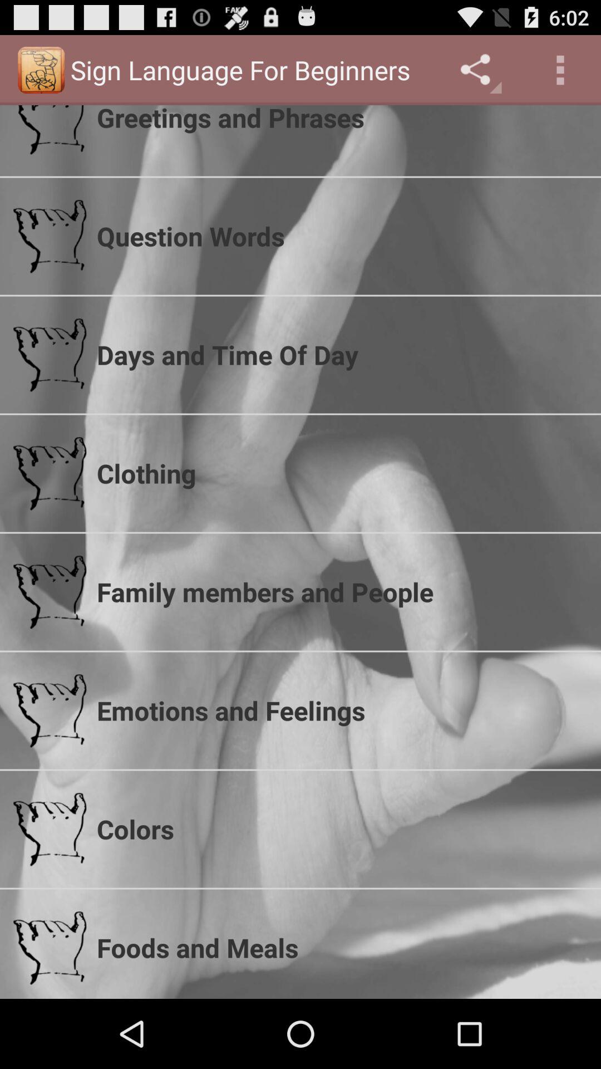 Image resolution: width=601 pixels, height=1069 pixels. What do you see at coordinates (342, 710) in the screenshot?
I see `choose app above colors item` at bounding box center [342, 710].